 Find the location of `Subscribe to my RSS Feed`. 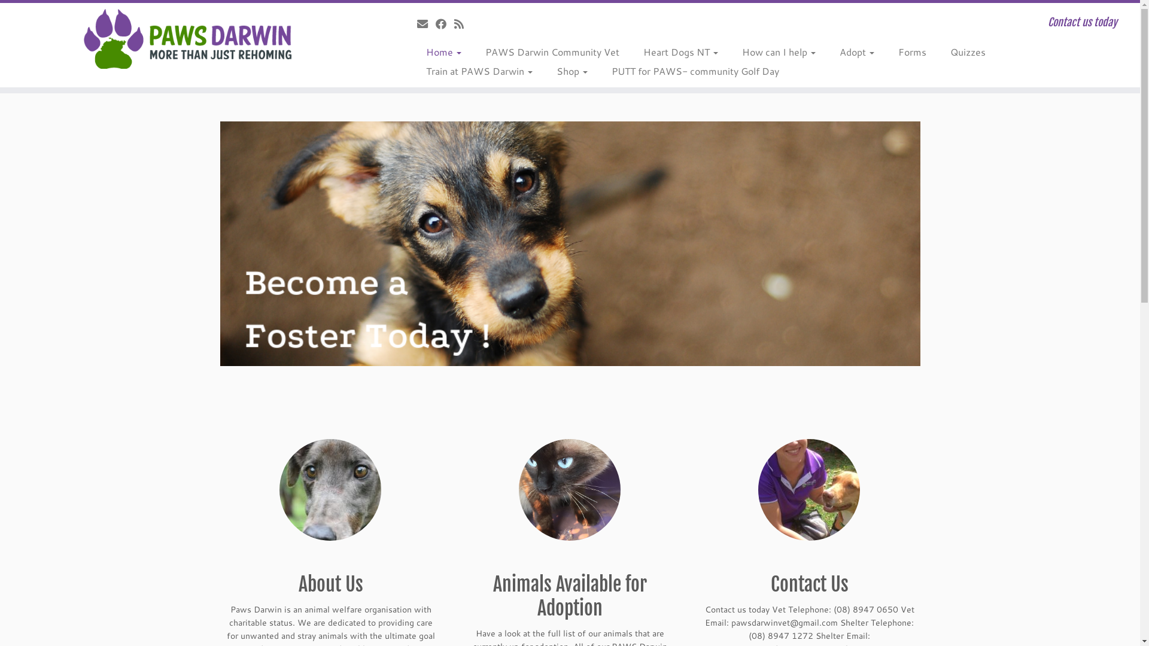

Subscribe to my RSS Feed is located at coordinates (463, 24).